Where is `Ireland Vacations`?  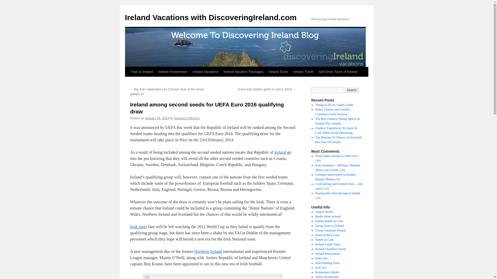 Ireland Vacations is located at coordinates (206, 72).